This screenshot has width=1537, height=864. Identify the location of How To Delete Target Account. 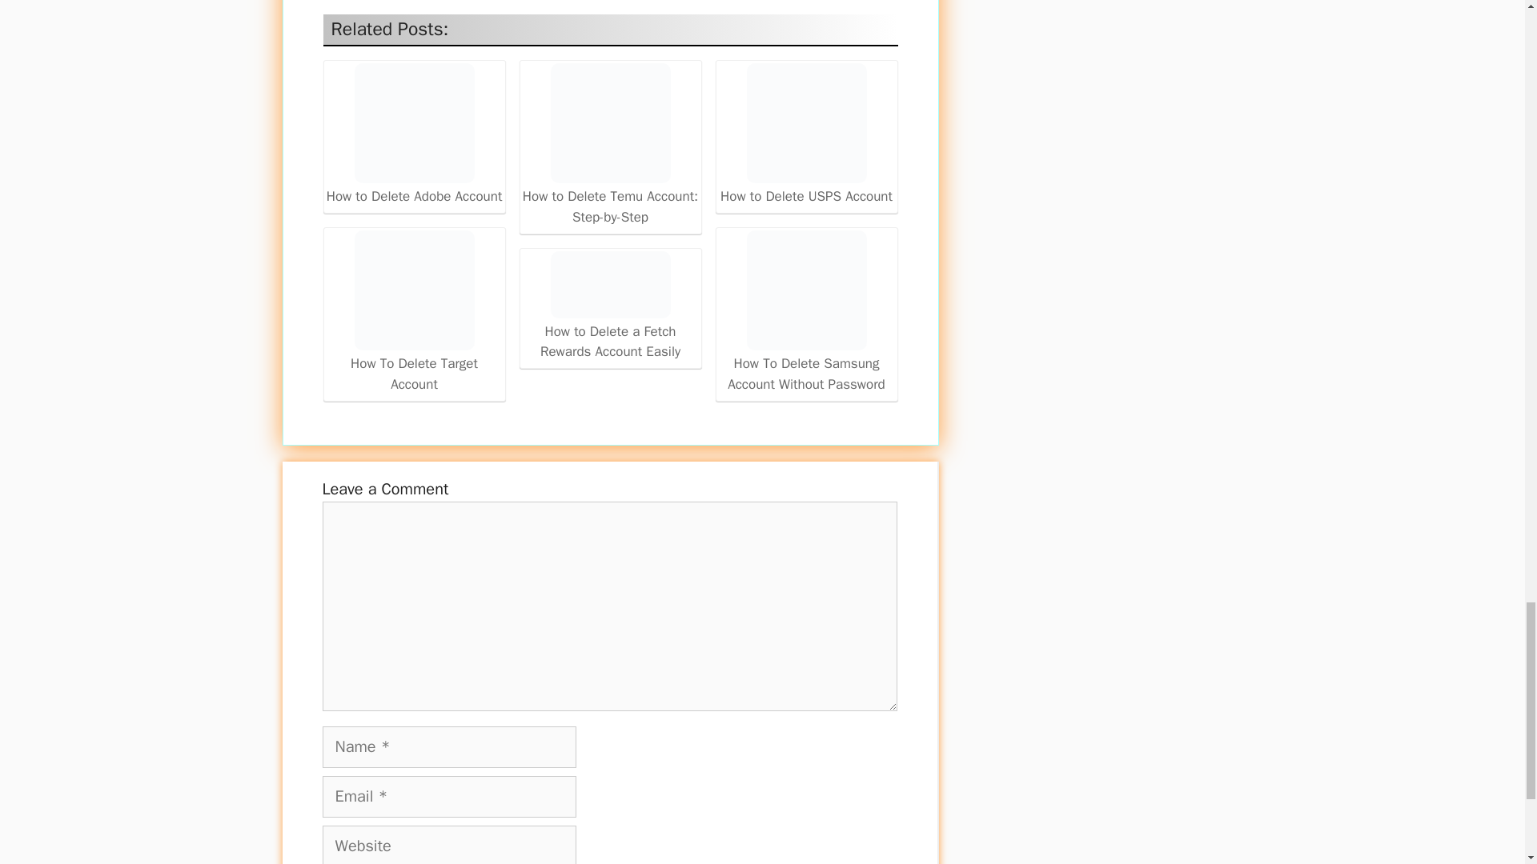
(413, 290).